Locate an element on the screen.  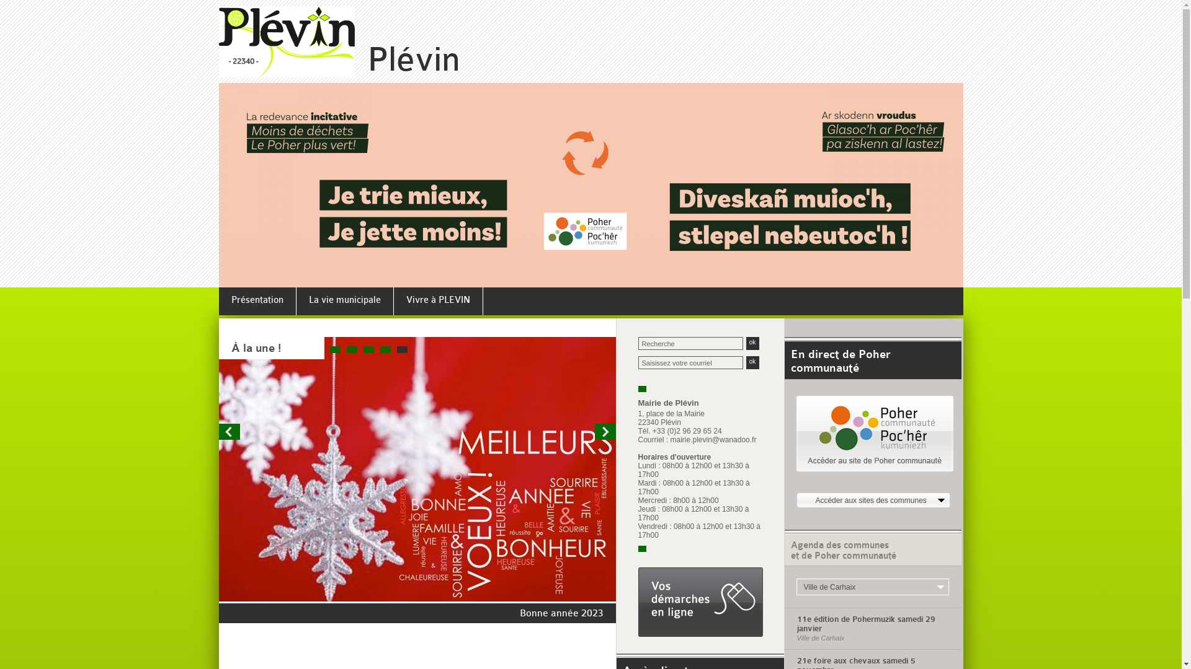
Ville de Carhaix is located at coordinates (873, 587).